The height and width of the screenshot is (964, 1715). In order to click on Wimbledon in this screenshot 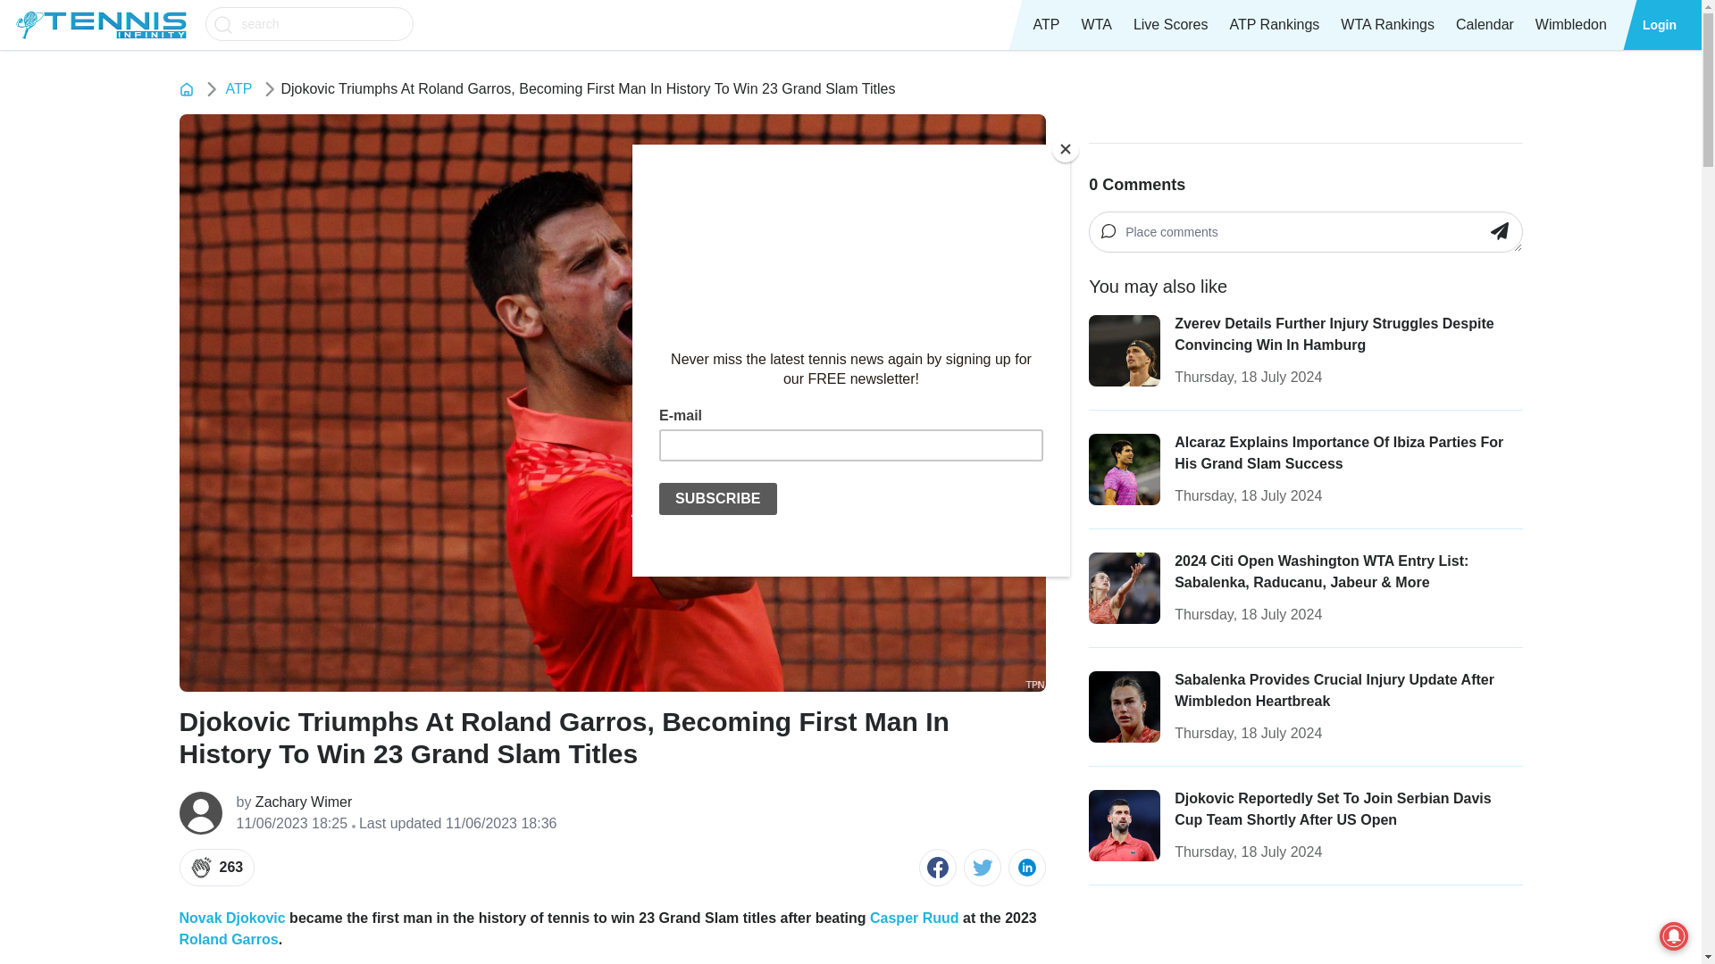, I will do `click(1570, 25)`.